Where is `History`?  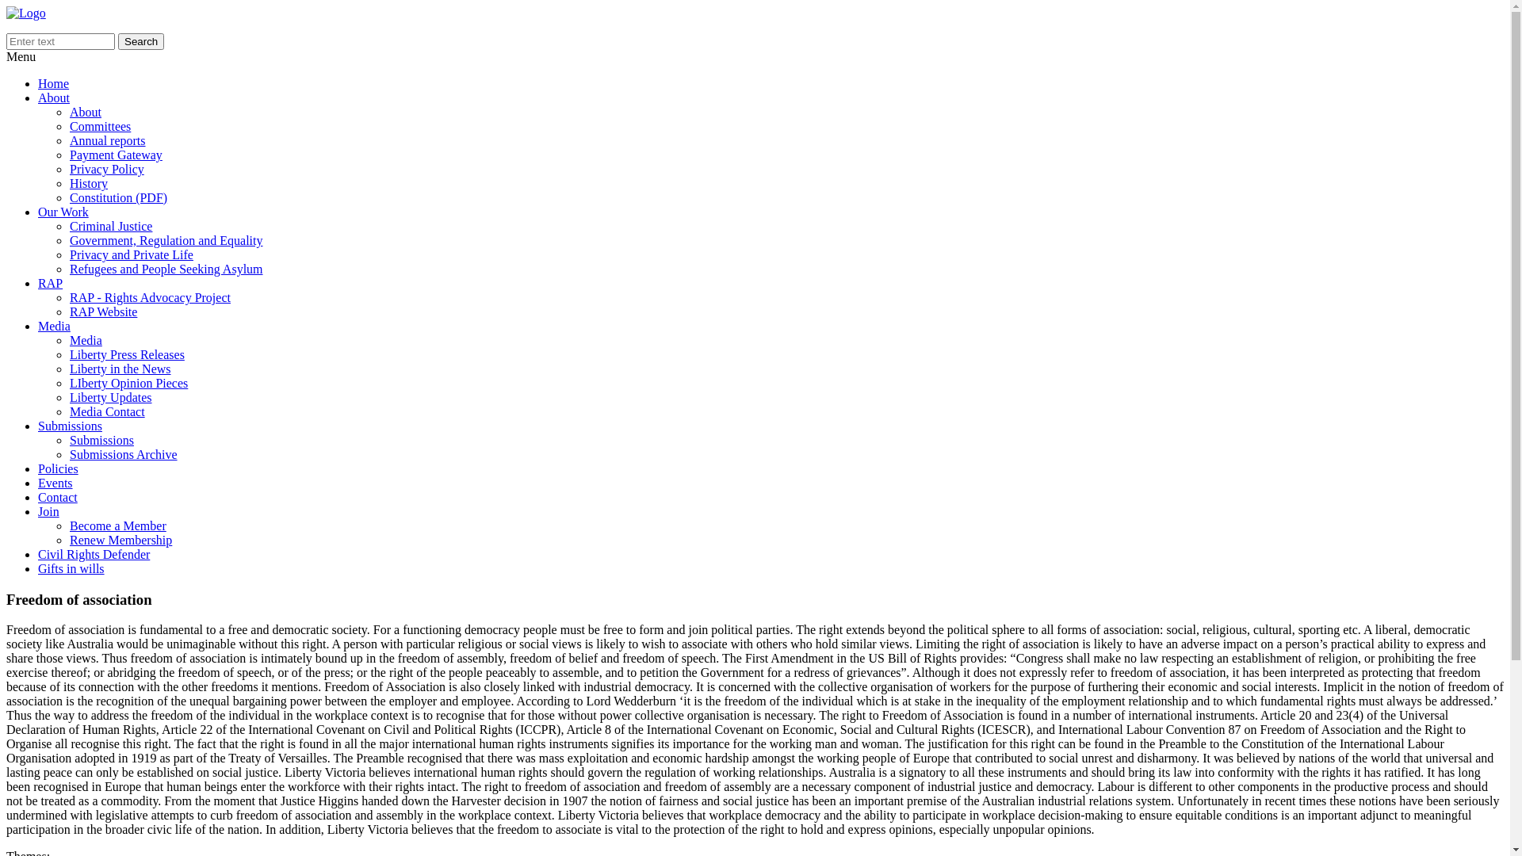
History is located at coordinates (89, 184).